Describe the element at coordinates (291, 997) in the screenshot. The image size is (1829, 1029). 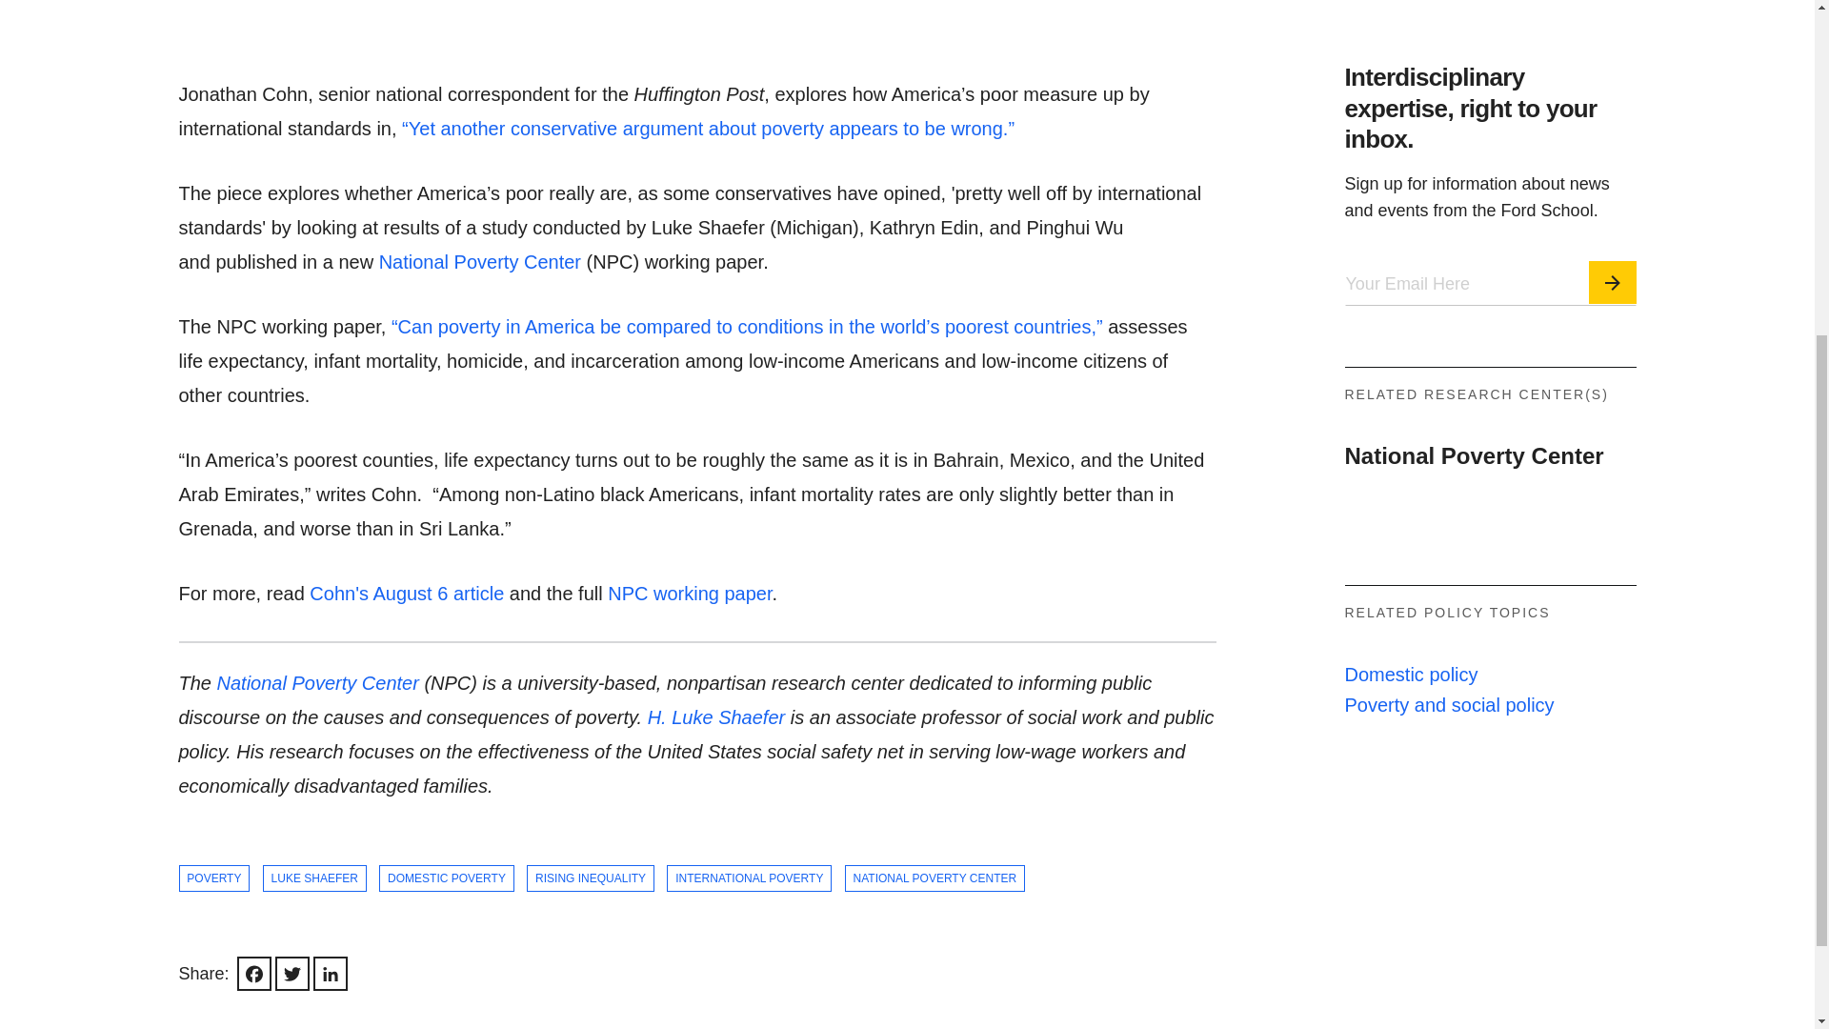
I see `Twitter` at that location.